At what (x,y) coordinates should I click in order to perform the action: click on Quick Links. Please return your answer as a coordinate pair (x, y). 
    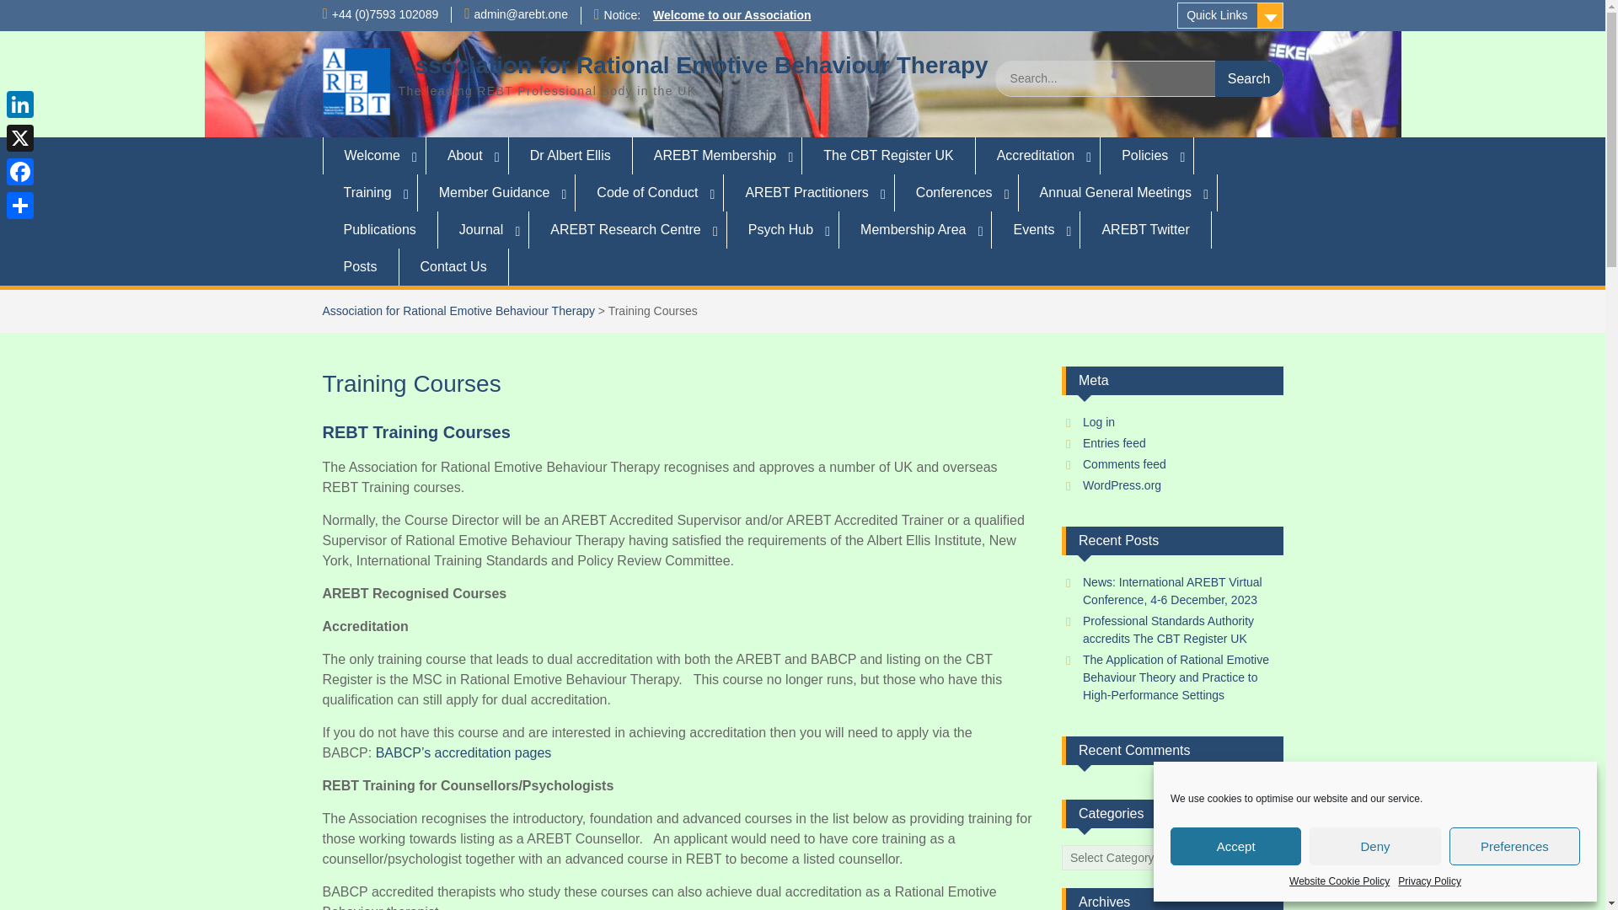
    Looking at the image, I should click on (1230, 15).